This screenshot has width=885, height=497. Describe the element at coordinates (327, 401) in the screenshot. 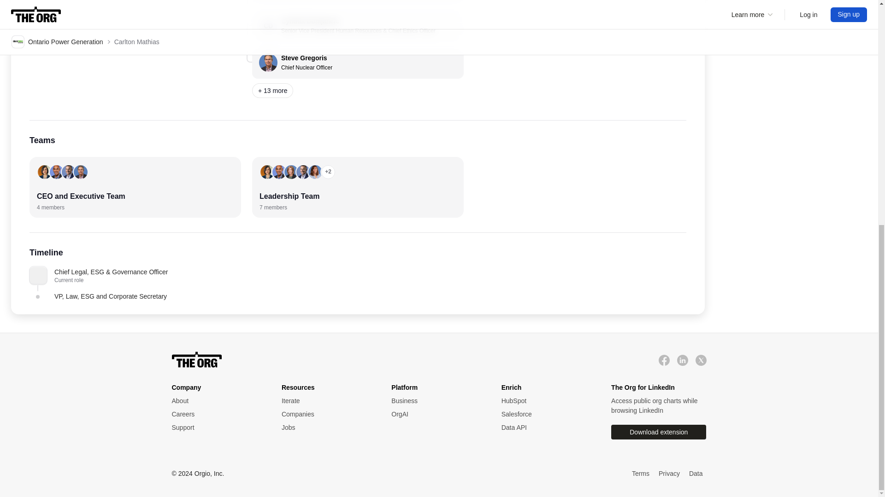

I see `Salesforce` at that location.